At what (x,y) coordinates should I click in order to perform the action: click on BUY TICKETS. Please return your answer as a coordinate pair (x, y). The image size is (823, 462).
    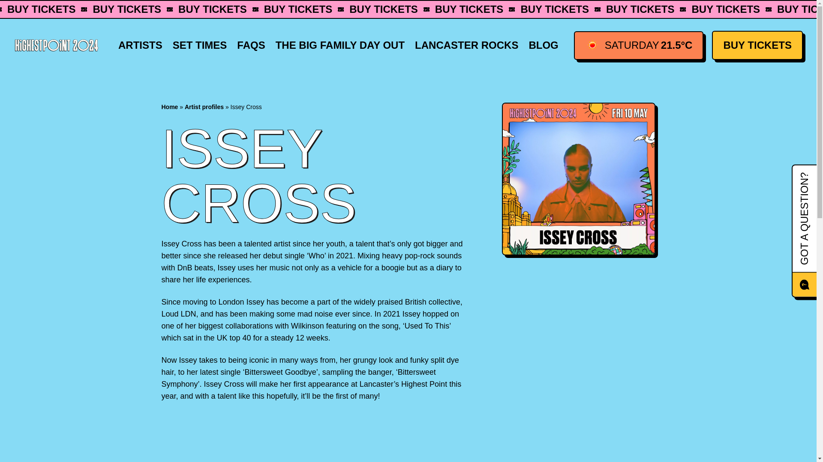
    Looking at the image, I should click on (757, 45).